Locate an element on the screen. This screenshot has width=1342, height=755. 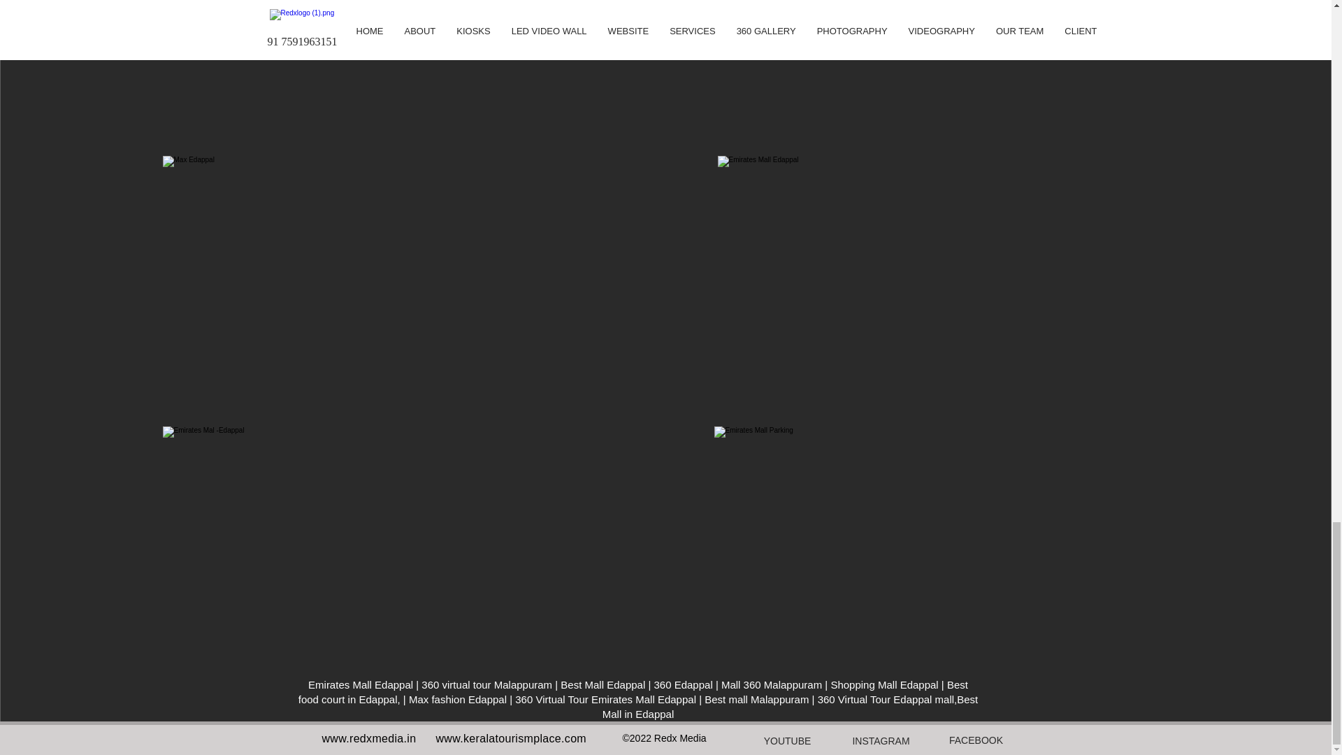
FACEBOOK is located at coordinates (975, 740).